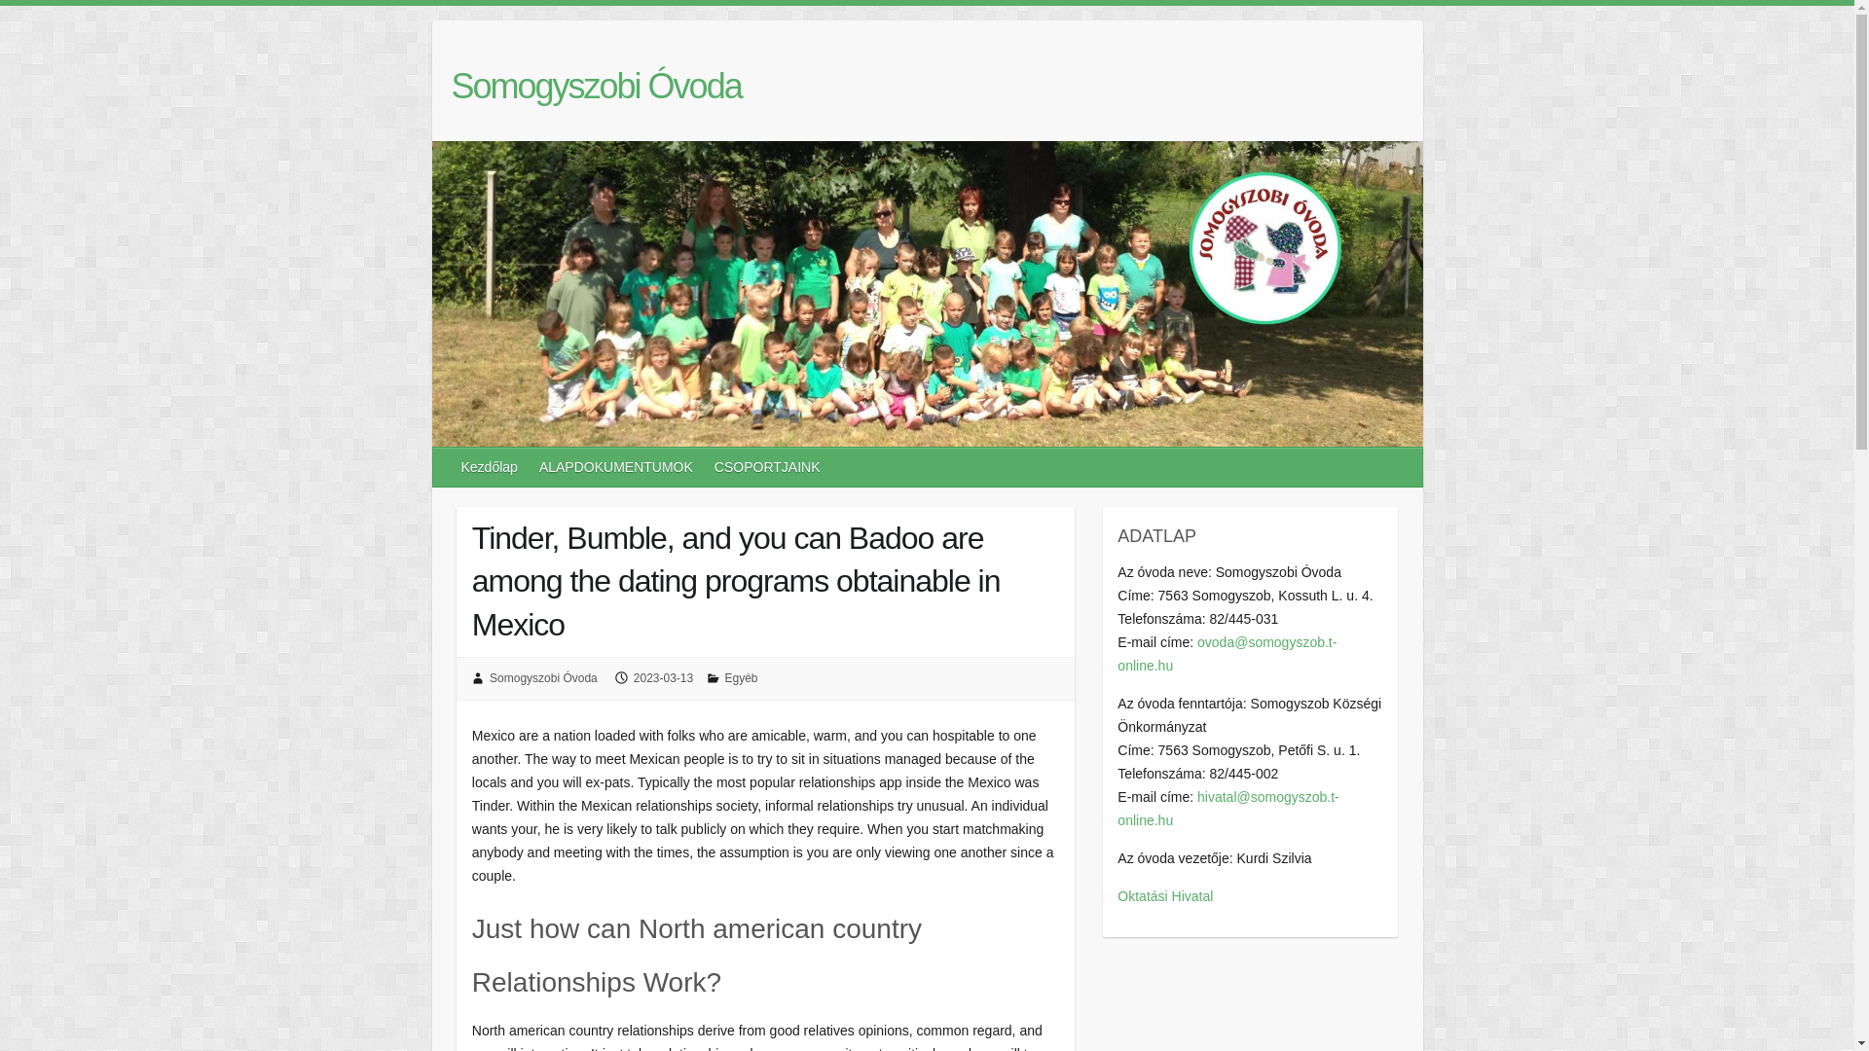  Describe the element at coordinates (616, 467) in the screenshot. I see `ALAPDOKUMENTUMOK` at that location.